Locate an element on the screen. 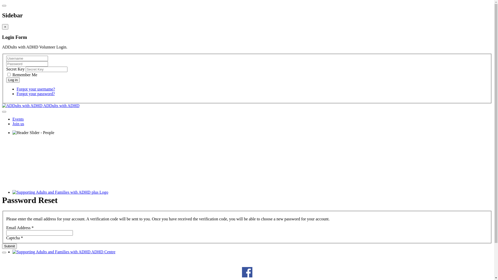 The height and width of the screenshot is (280, 498). Forgot your password? is located at coordinates (36, 94).